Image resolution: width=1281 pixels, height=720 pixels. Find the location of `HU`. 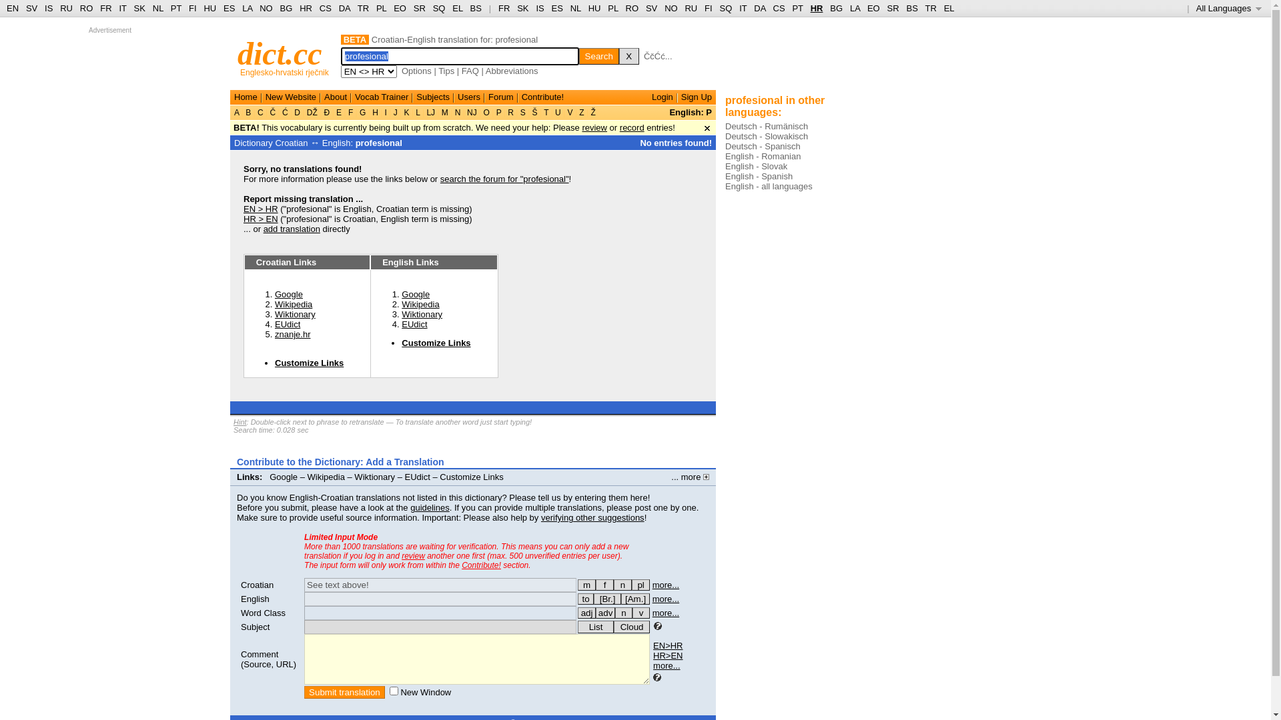

HU is located at coordinates (595, 8).